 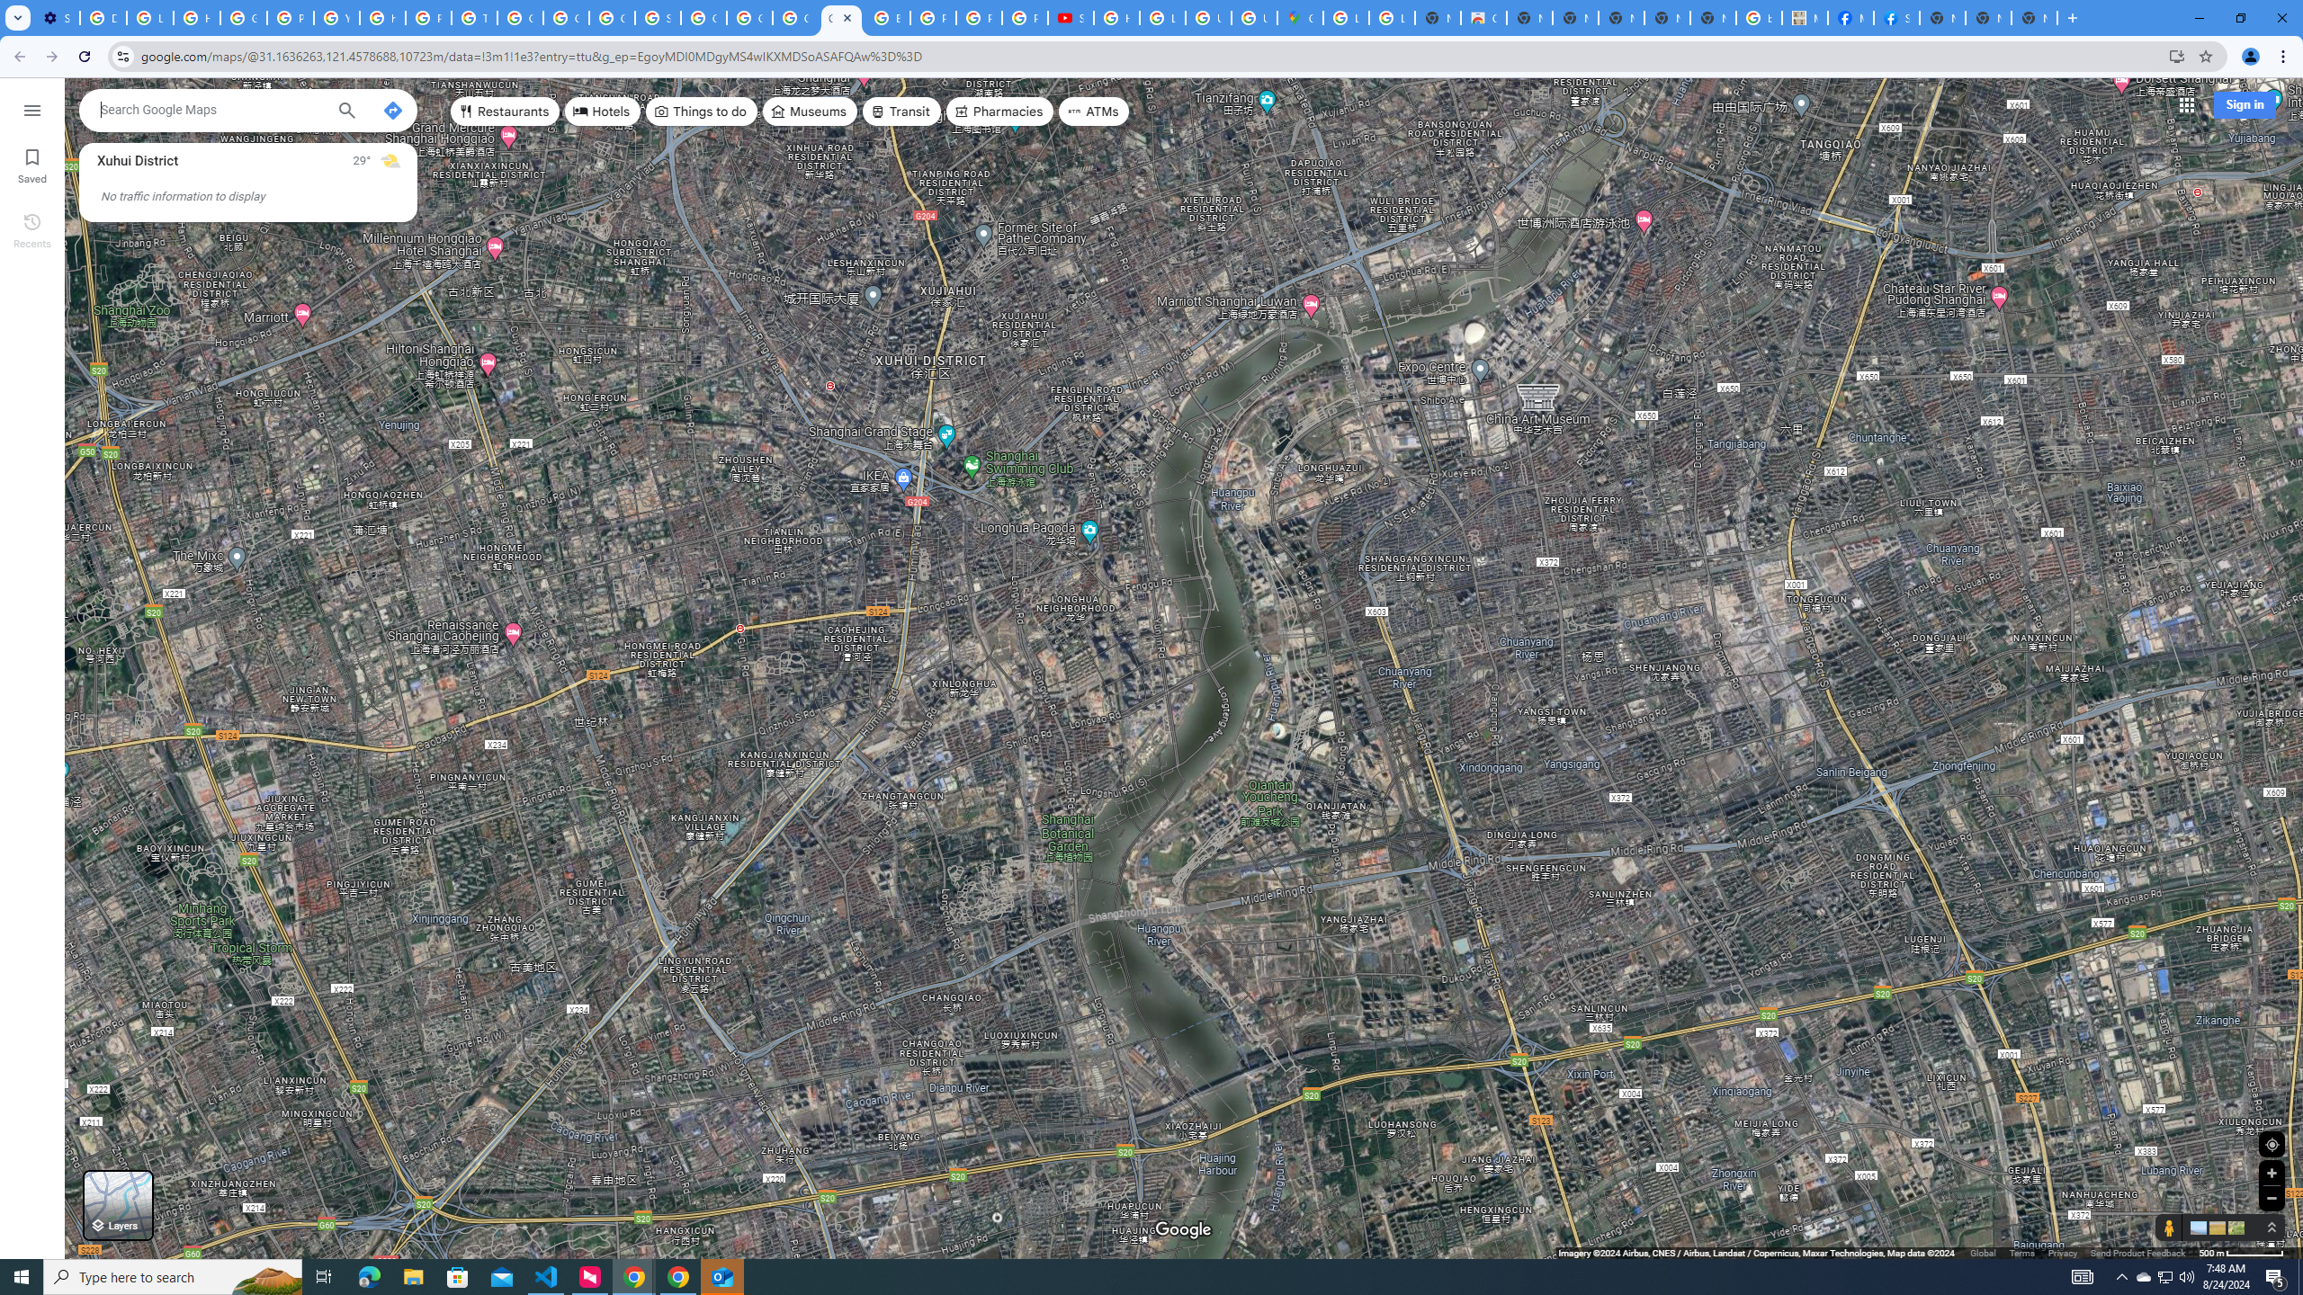 I want to click on Subscriptions - YouTube, so click(x=1072, y=18).